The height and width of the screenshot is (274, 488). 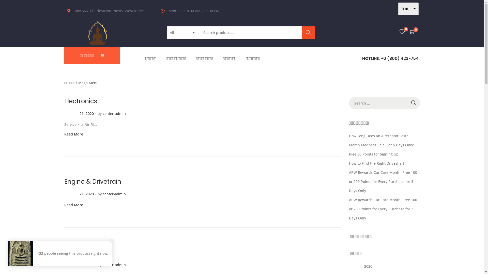 What do you see at coordinates (378, 136) in the screenshot?
I see `How Long Does an Alternator Last?` at bounding box center [378, 136].